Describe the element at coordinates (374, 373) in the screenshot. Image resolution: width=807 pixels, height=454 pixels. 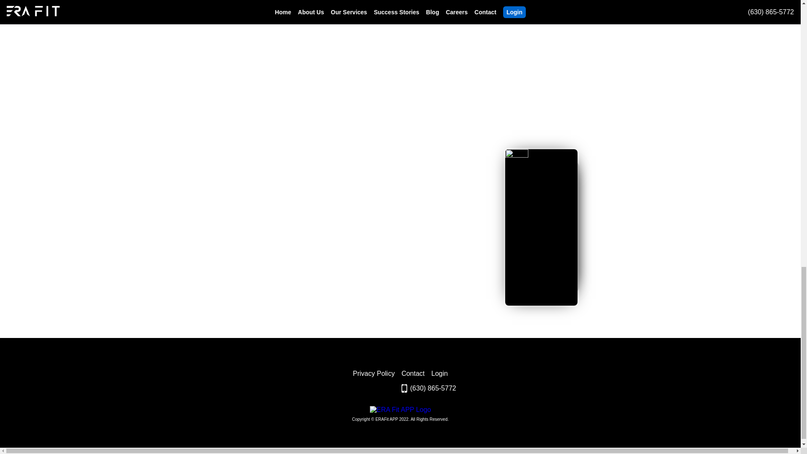
I see `Privacy Policy` at that location.